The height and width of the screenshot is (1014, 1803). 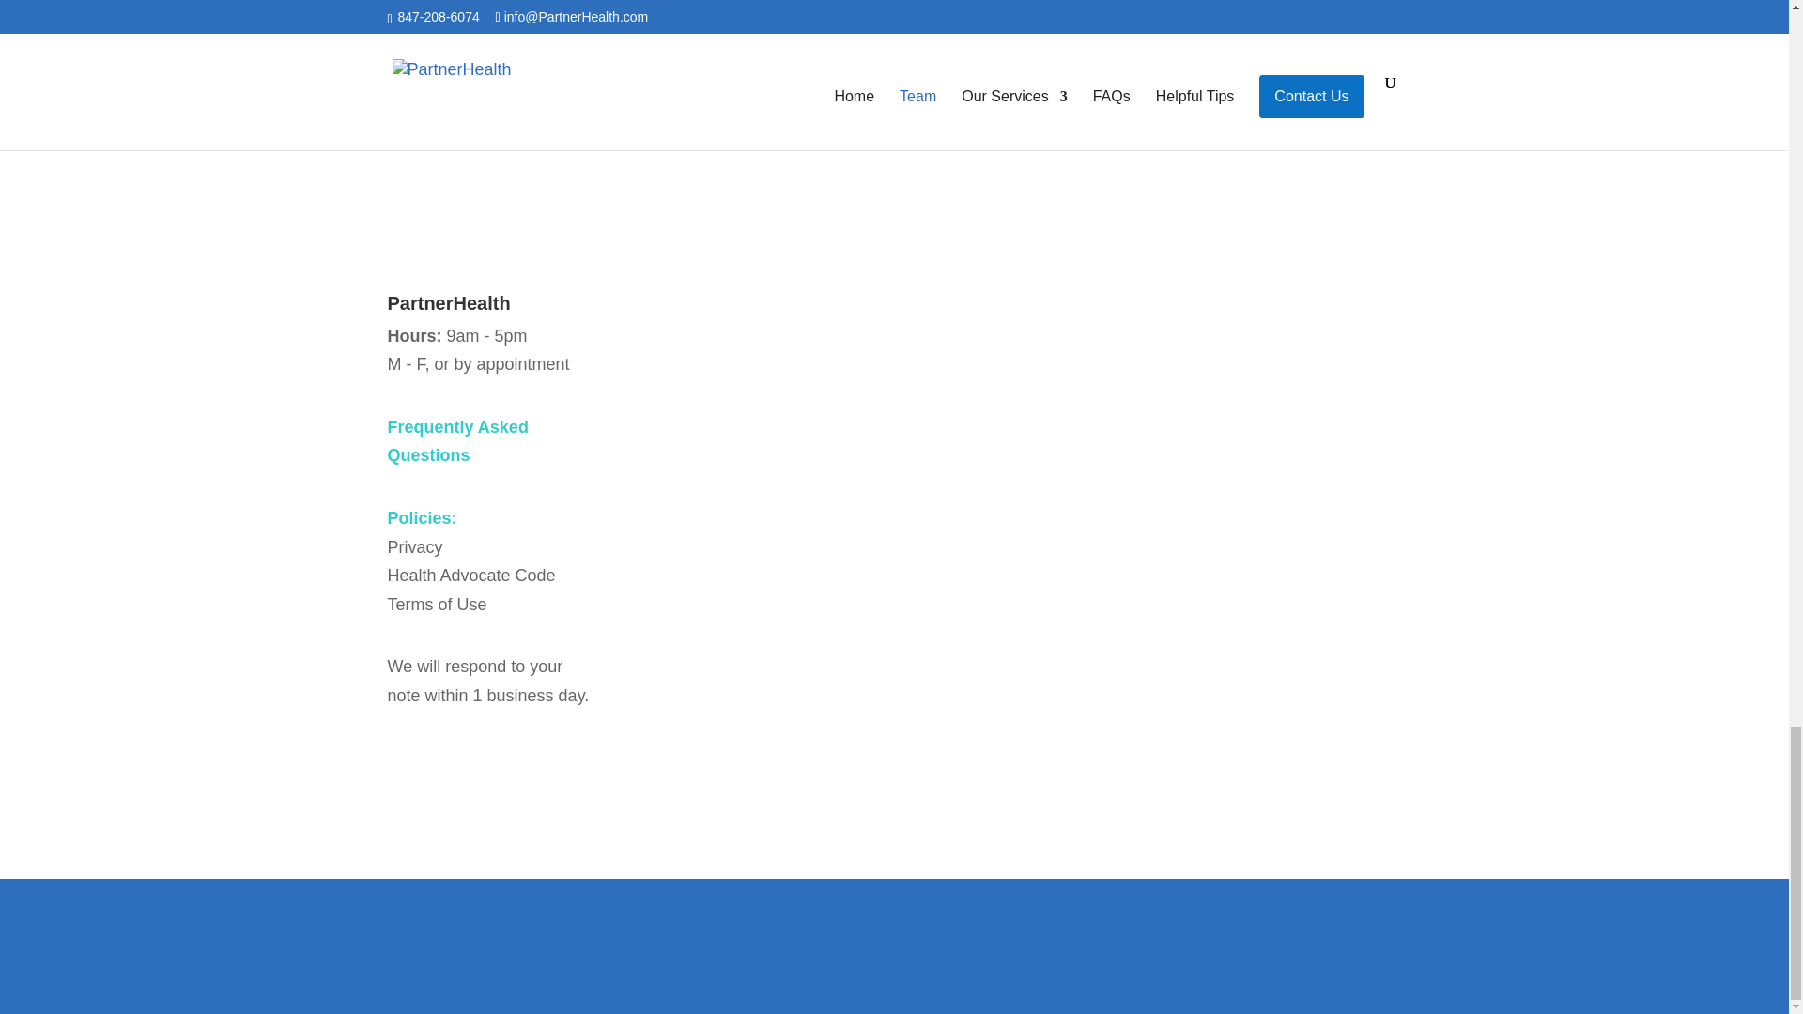 What do you see at coordinates (421, 518) in the screenshot?
I see `Policies:` at bounding box center [421, 518].